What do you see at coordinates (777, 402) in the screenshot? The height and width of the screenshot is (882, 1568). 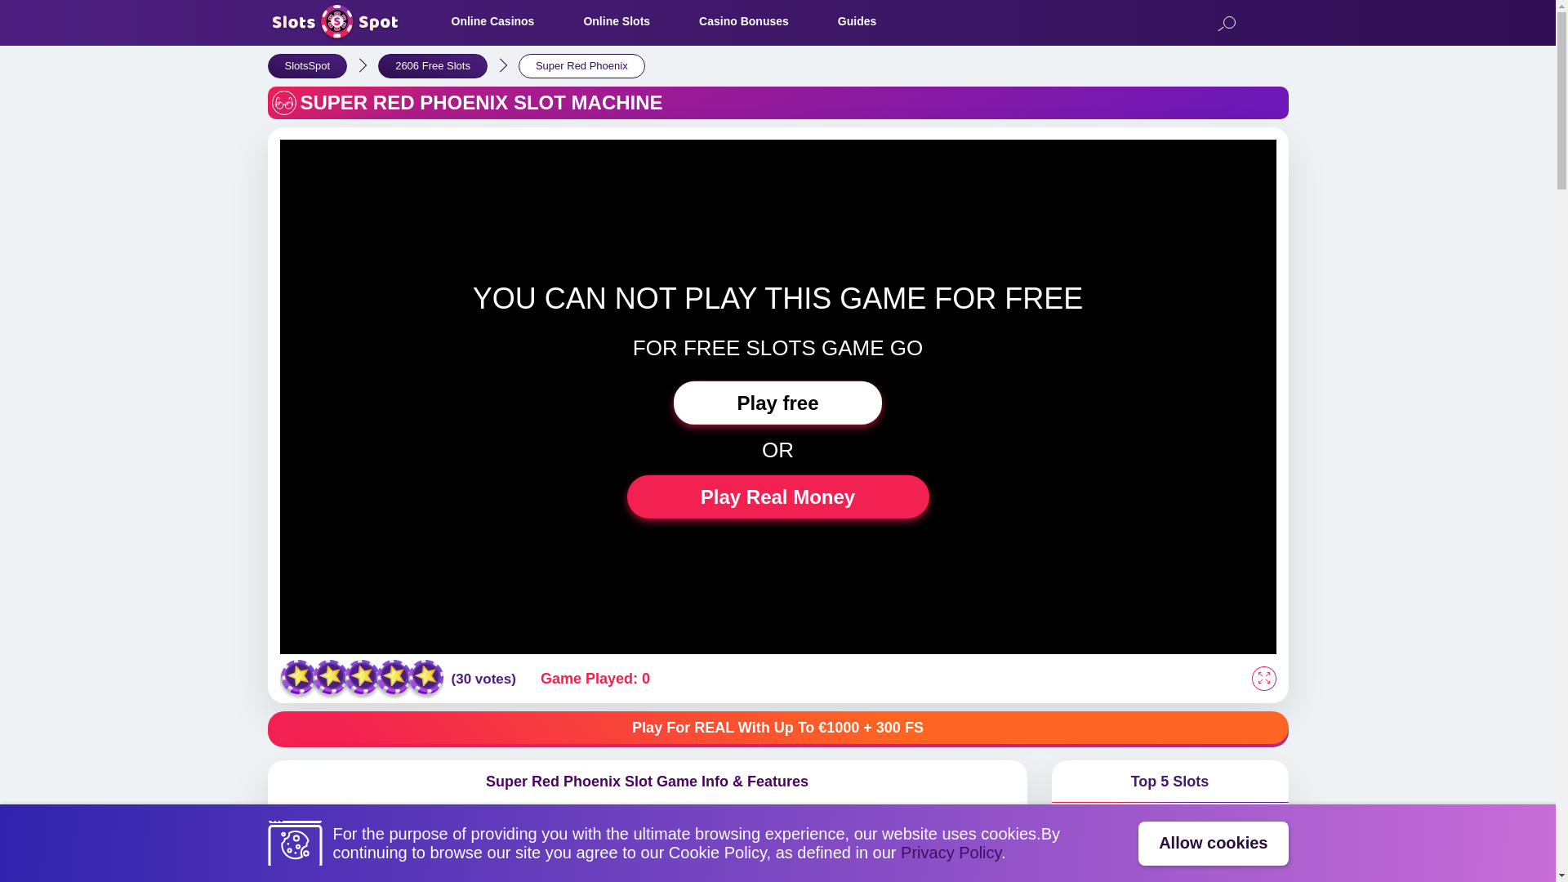 I see `play free` at bounding box center [777, 402].